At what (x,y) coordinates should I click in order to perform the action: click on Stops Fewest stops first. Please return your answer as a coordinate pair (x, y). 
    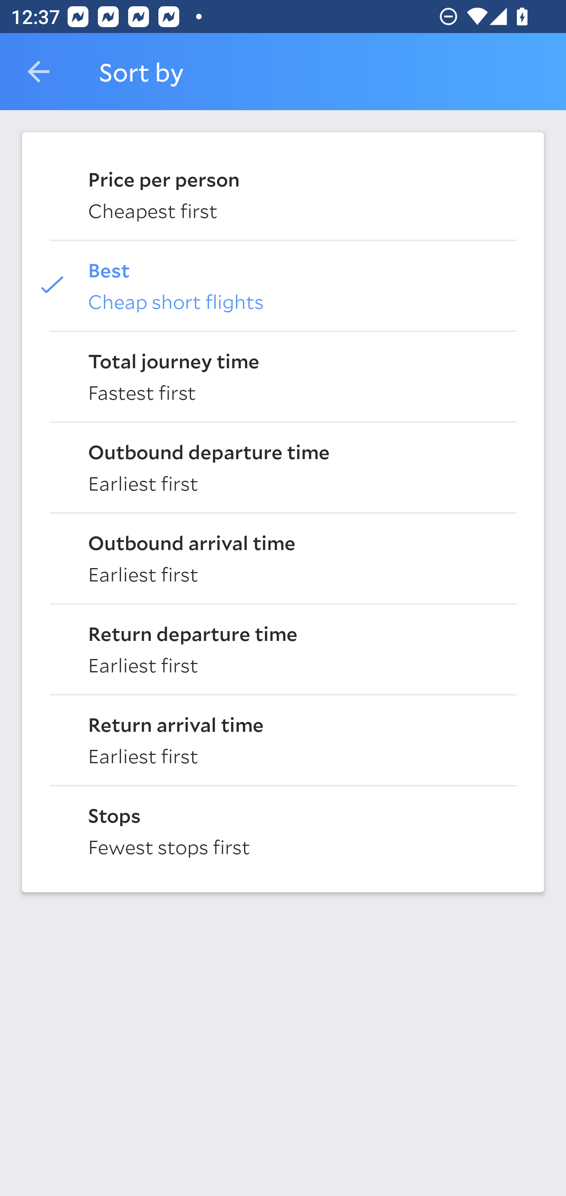
    Looking at the image, I should click on (283, 830).